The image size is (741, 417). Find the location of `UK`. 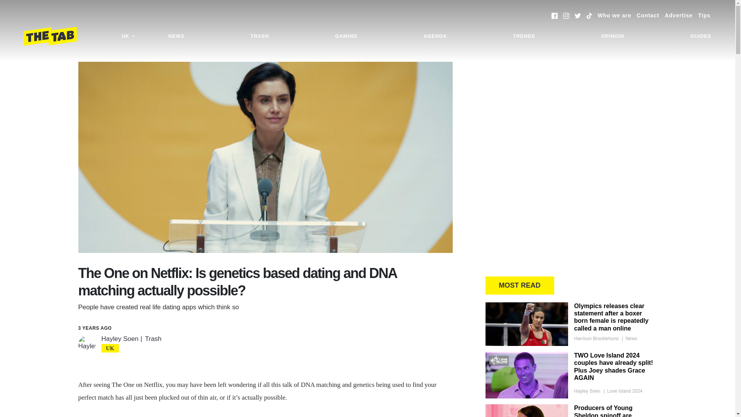

UK is located at coordinates (128, 36).